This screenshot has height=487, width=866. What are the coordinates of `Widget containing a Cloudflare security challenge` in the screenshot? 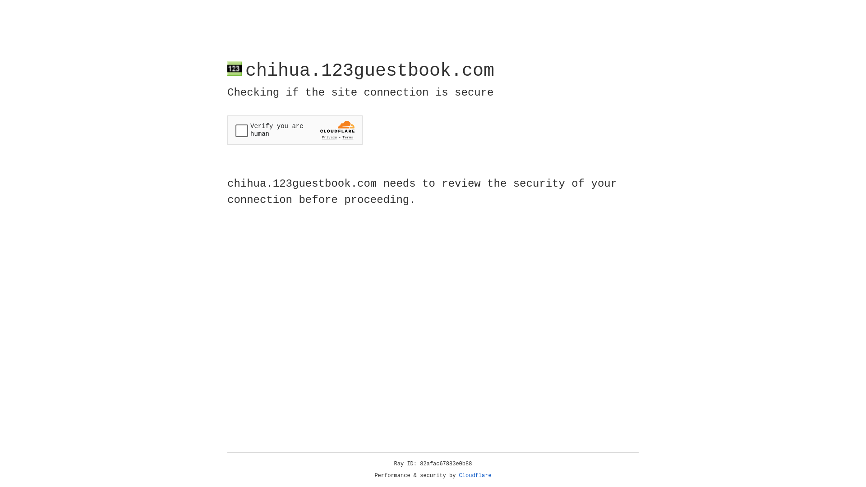 It's located at (295, 130).